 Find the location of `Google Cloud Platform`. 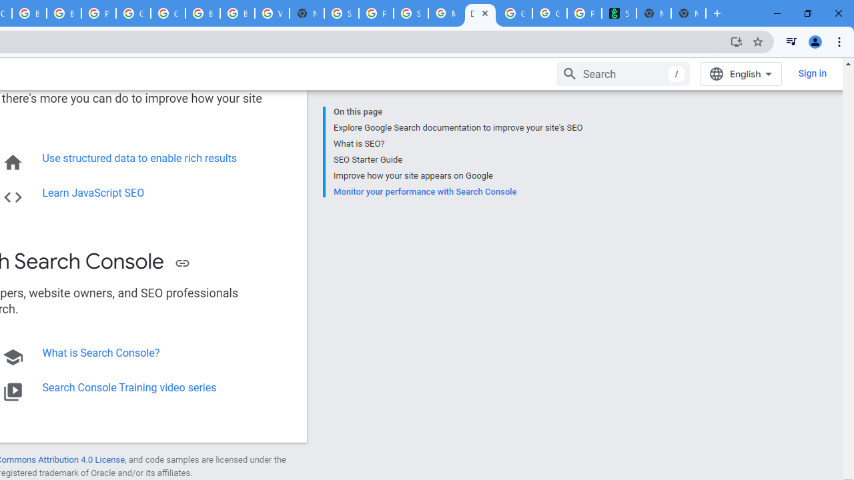

Google Cloud Platform is located at coordinates (133, 13).